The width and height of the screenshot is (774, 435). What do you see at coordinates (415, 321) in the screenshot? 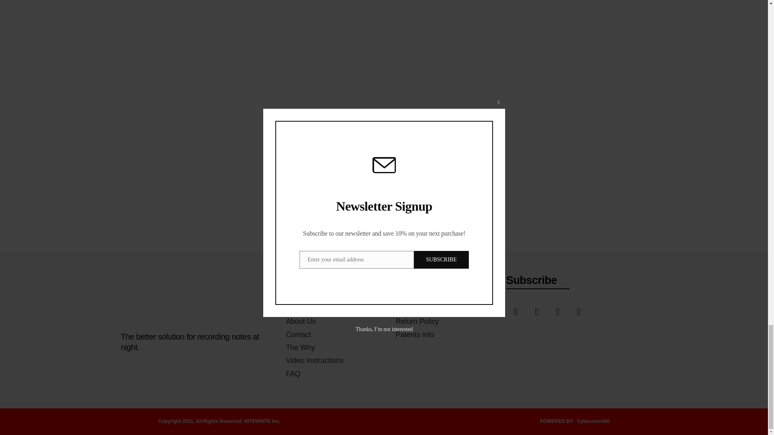
I see `Return Policy` at bounding box center [415, 321].